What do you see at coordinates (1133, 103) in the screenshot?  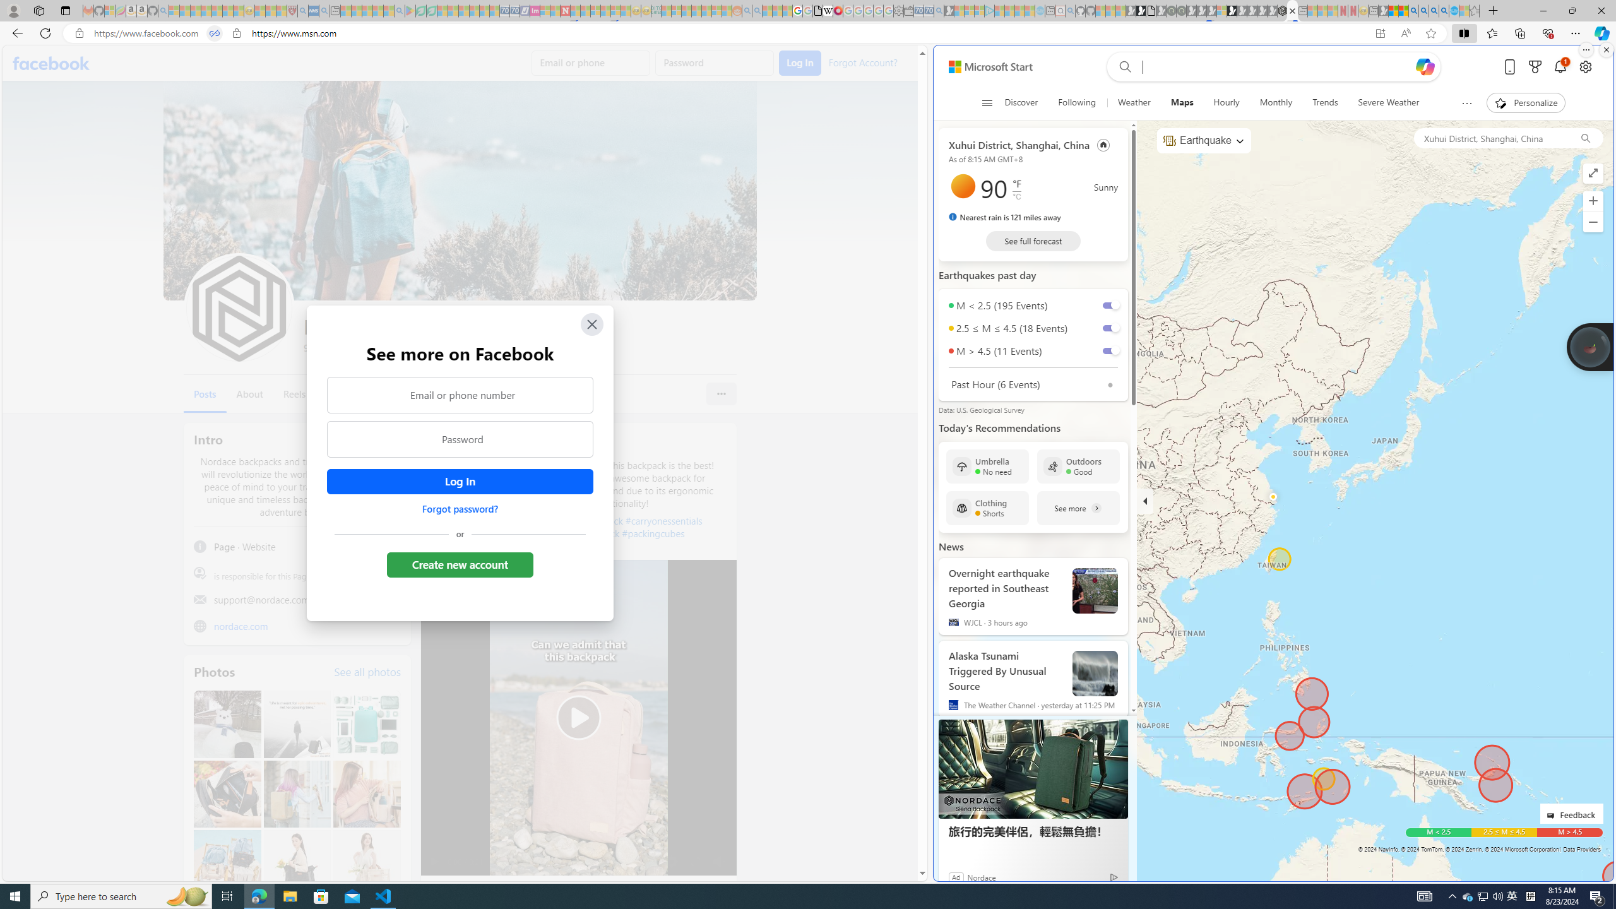 I see `Weather` at bounding box center [1133, 103].